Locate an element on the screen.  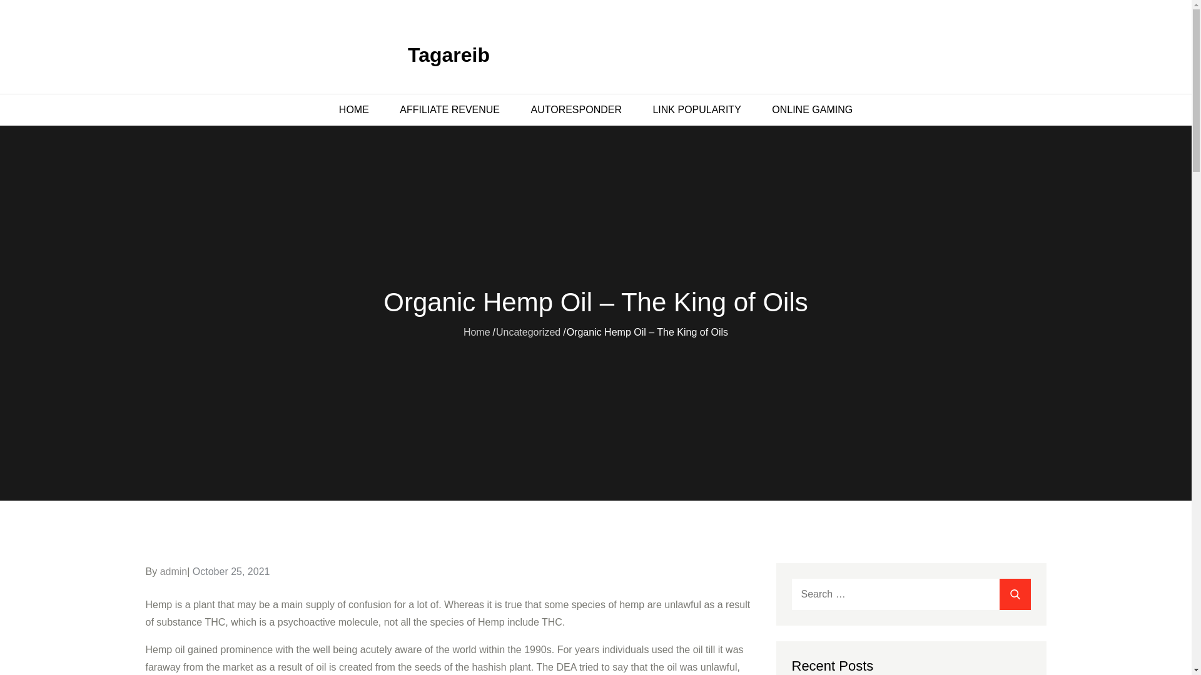
admin is located at coordinates (173, 571).